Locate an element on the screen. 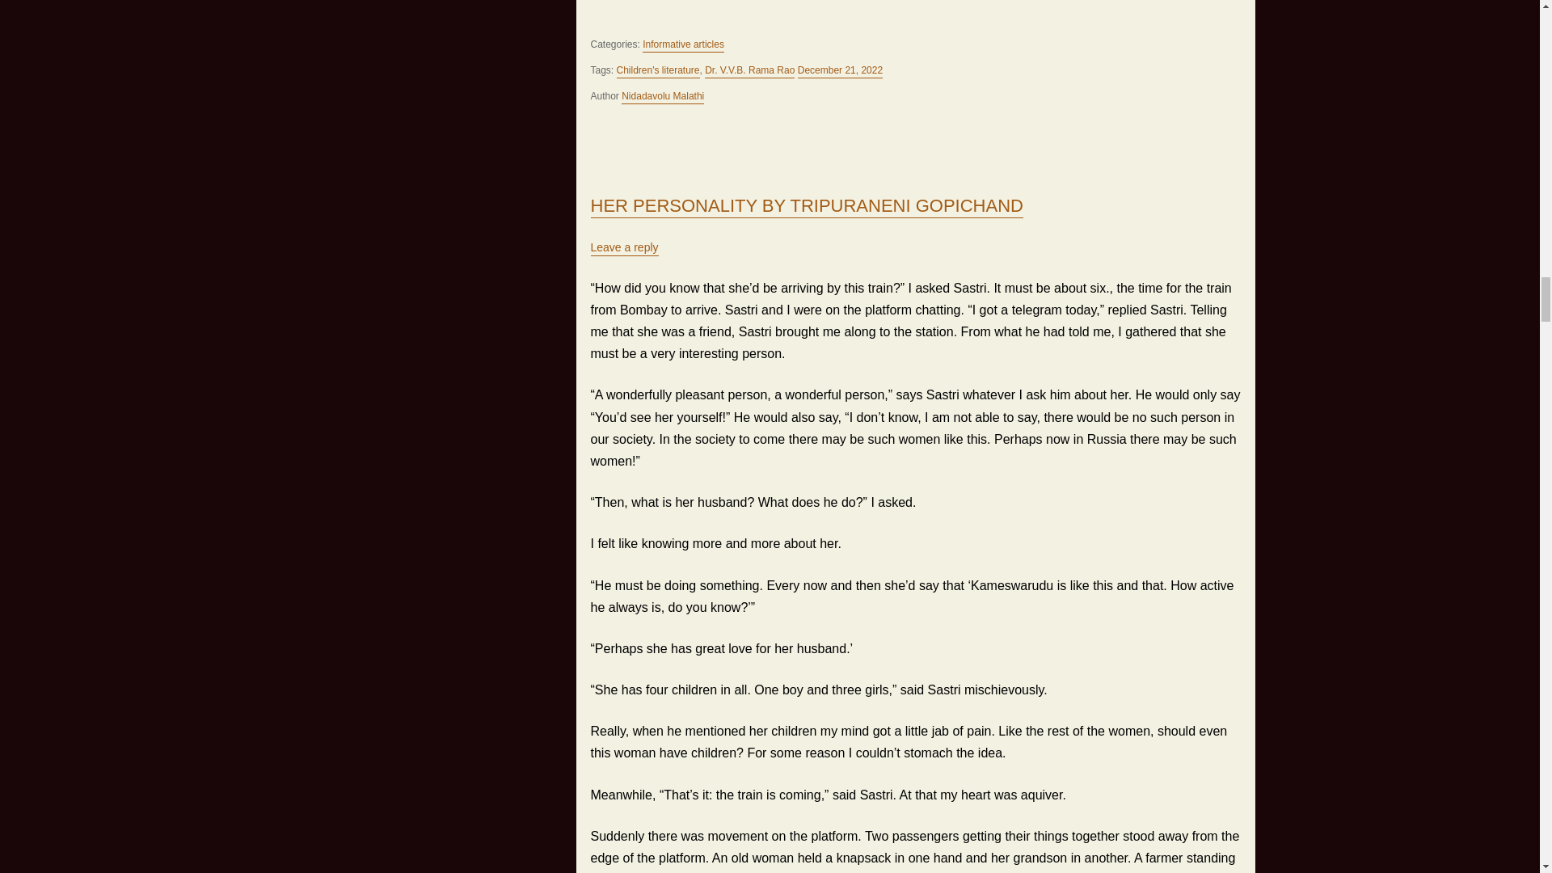  10:22 pm is located at coordinates (840, 71).